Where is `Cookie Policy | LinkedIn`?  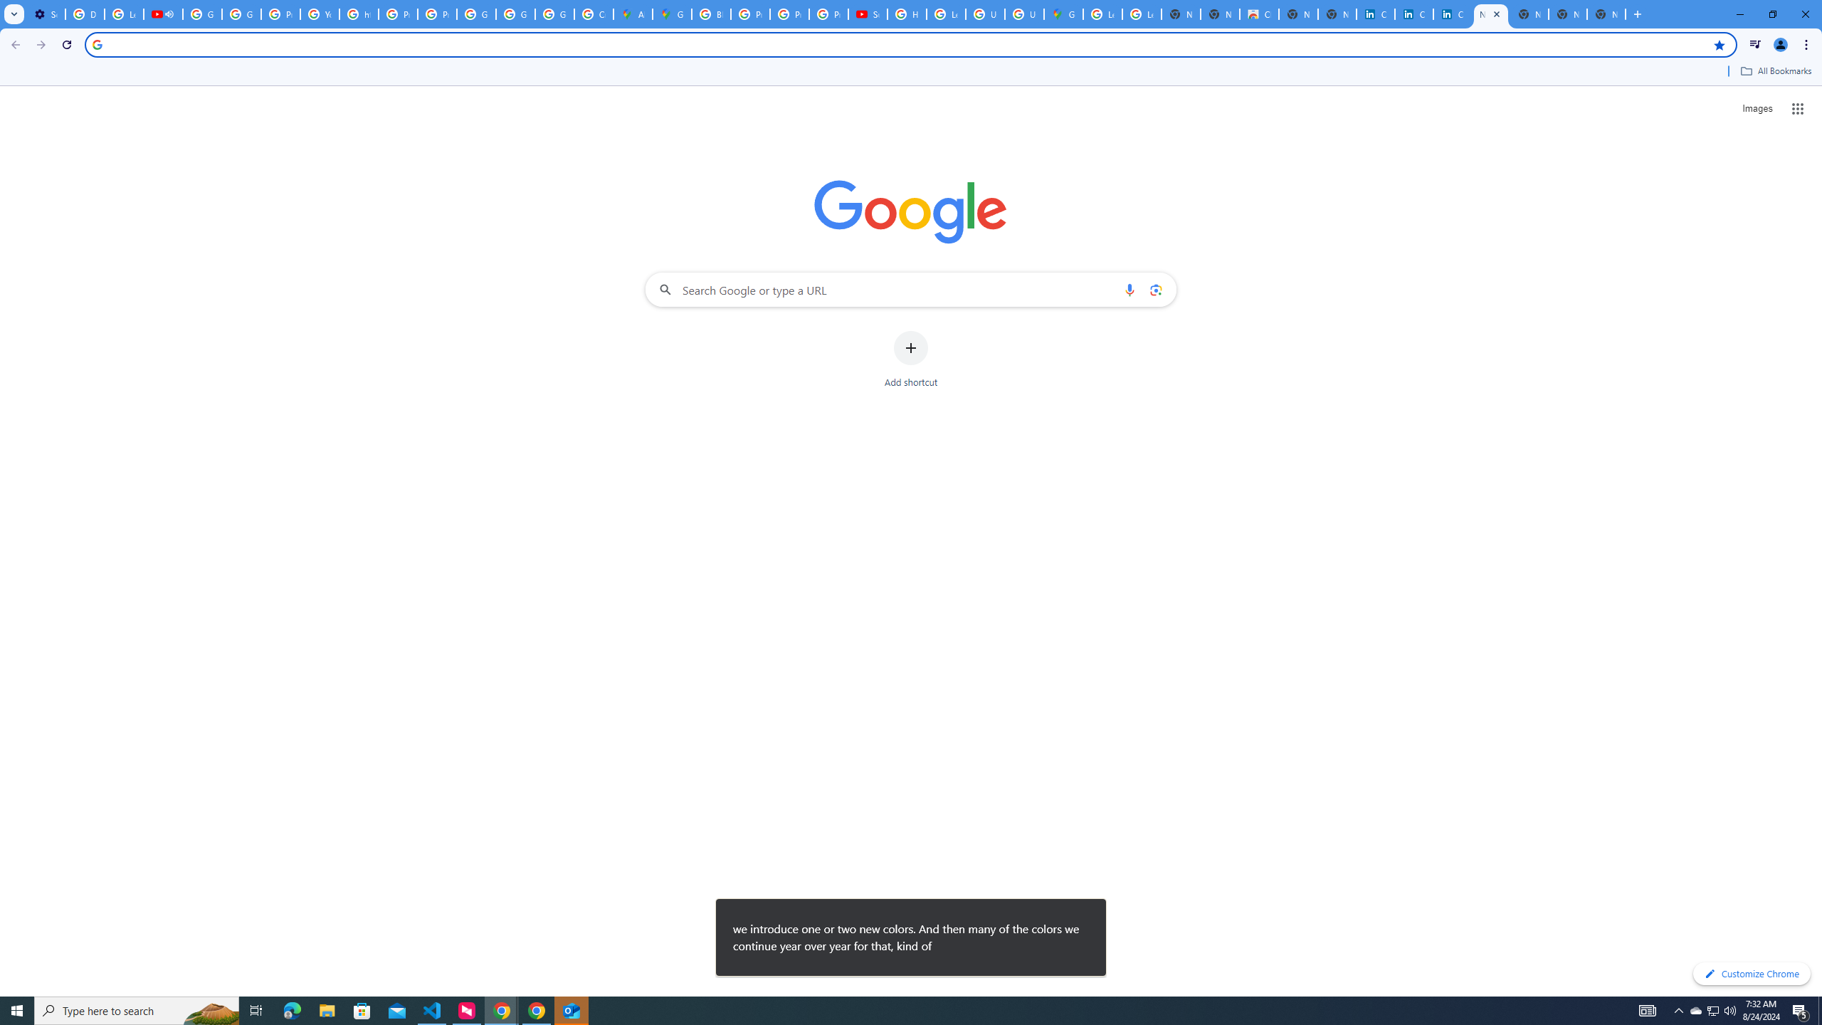
Cookie Policy | LinkedIn is located at coordinates (1375, 14).